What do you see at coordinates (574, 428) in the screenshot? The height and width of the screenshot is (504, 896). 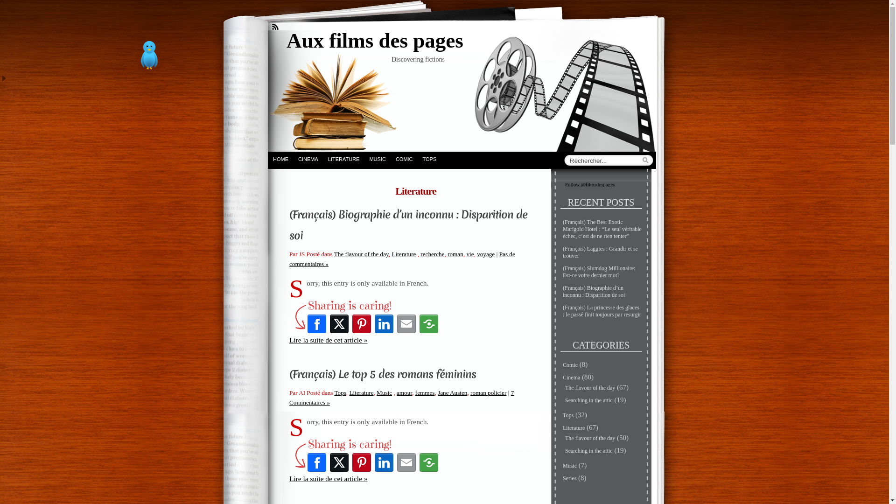 I see `Literature` at bounding box center [574, 428].